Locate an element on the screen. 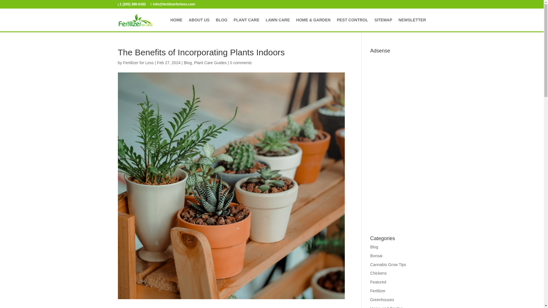  Featured is located at coordinates (378, 282).